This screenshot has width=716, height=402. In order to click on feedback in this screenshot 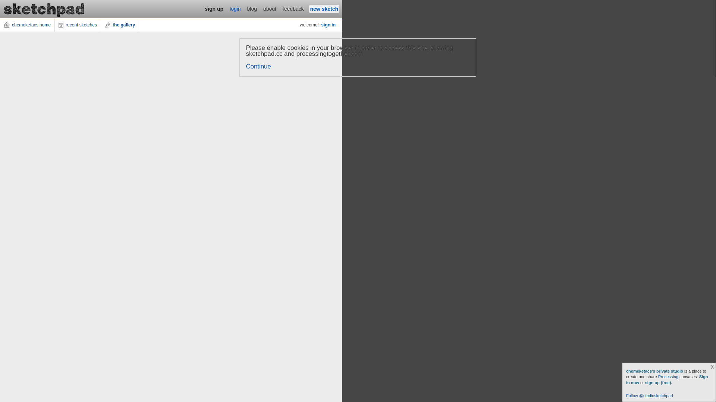, I will do `click(293, 9)`.